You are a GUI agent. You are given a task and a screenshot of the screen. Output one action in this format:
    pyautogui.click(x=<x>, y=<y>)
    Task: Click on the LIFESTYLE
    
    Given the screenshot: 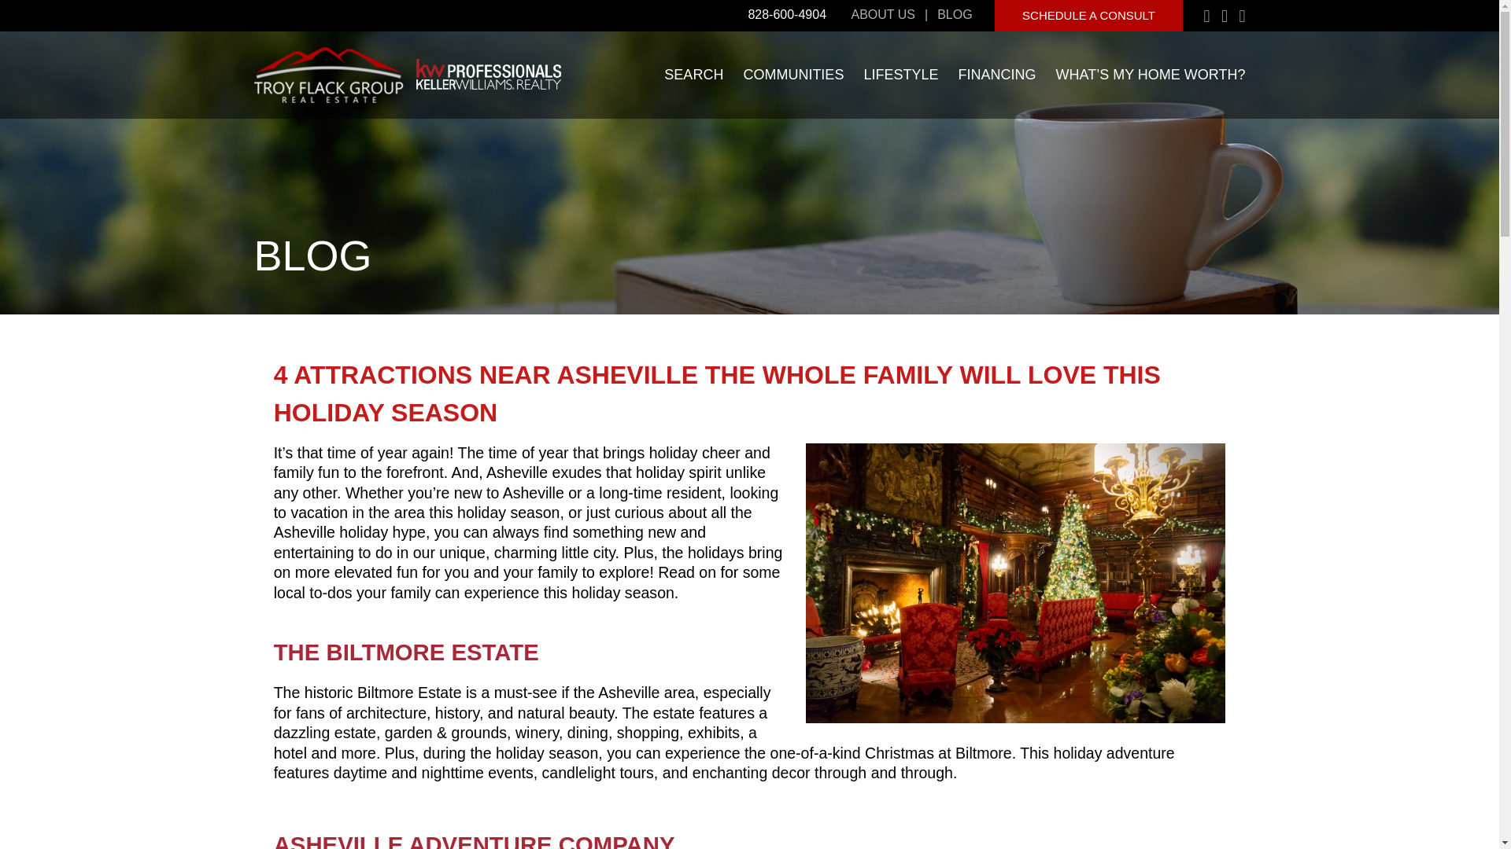 What is the action you would take?
    pyautogui.click(x=900, y=75)
    